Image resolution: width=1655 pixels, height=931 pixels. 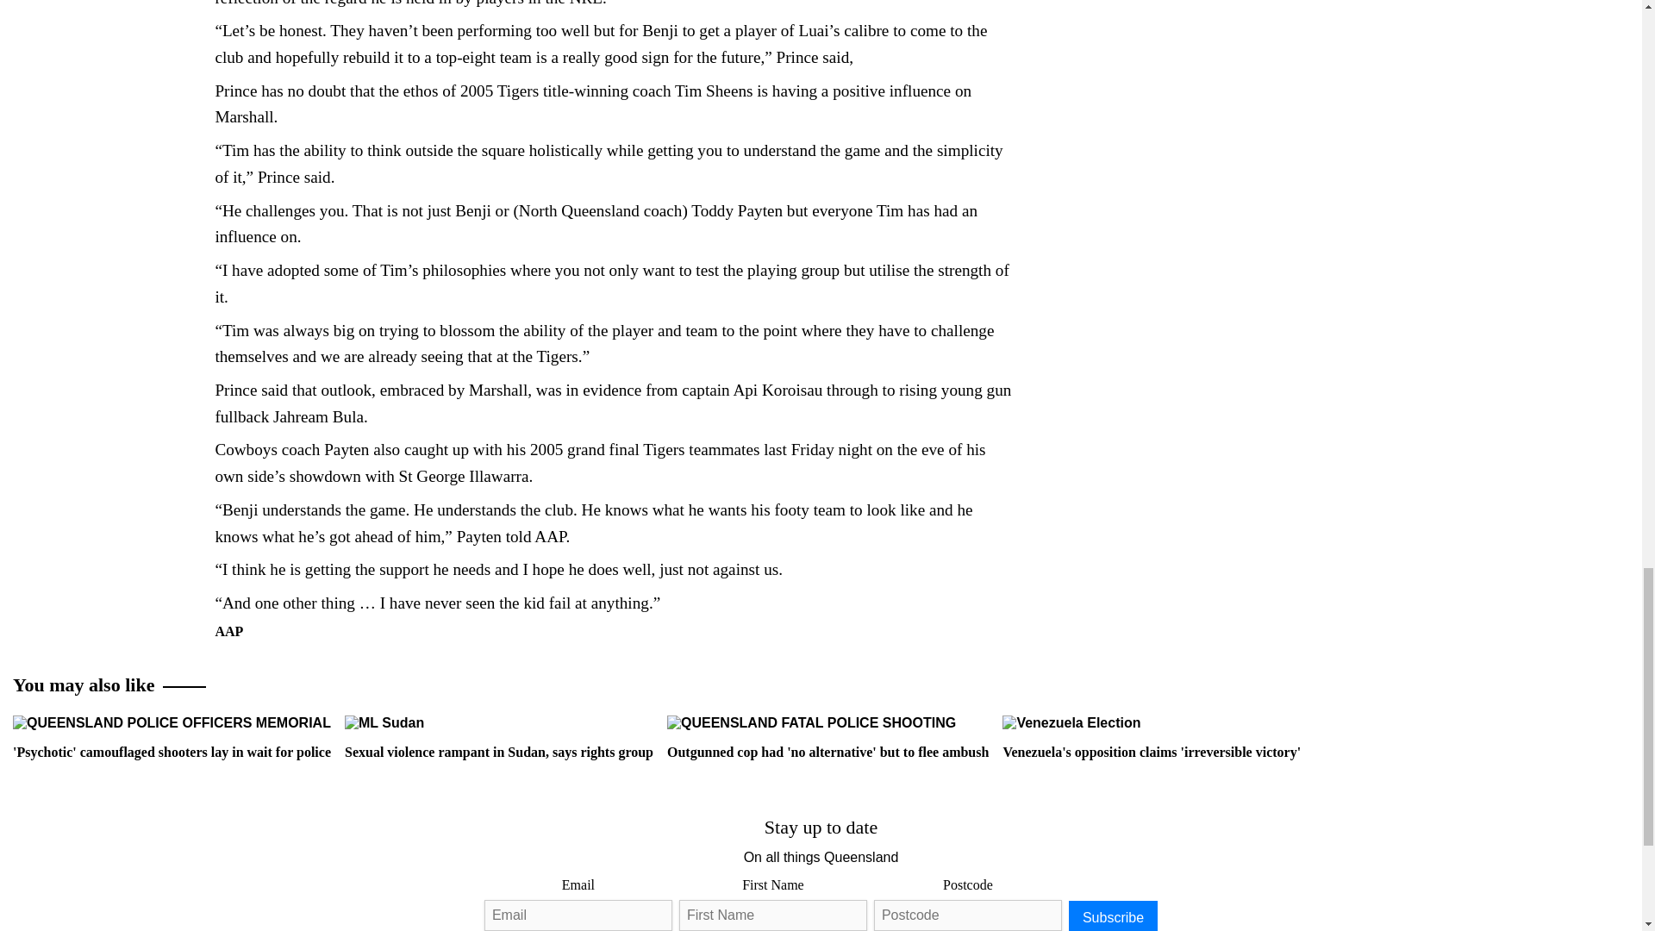 What do you see at coordinates (172, 722) in the screenshot?
I see `'Psychotic' camouflaged shooters lay in wait for police` at bounding box center [172, 722].